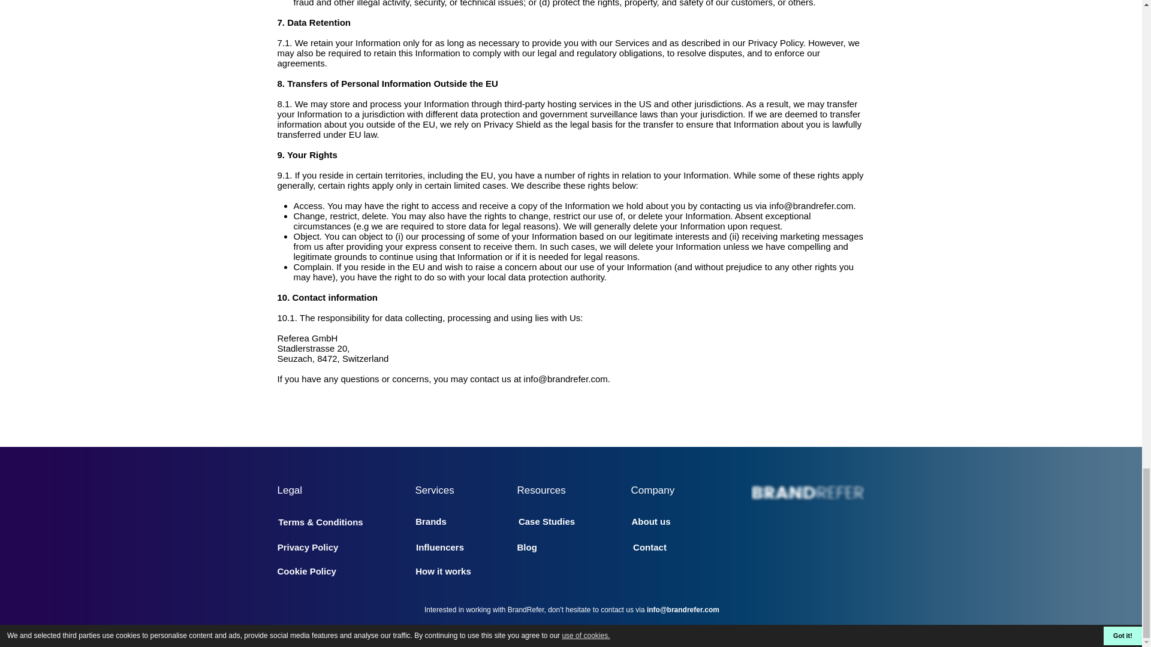  Describe the element at coordinates (650, 547) in the screenshot. I see `Contact` at that location.